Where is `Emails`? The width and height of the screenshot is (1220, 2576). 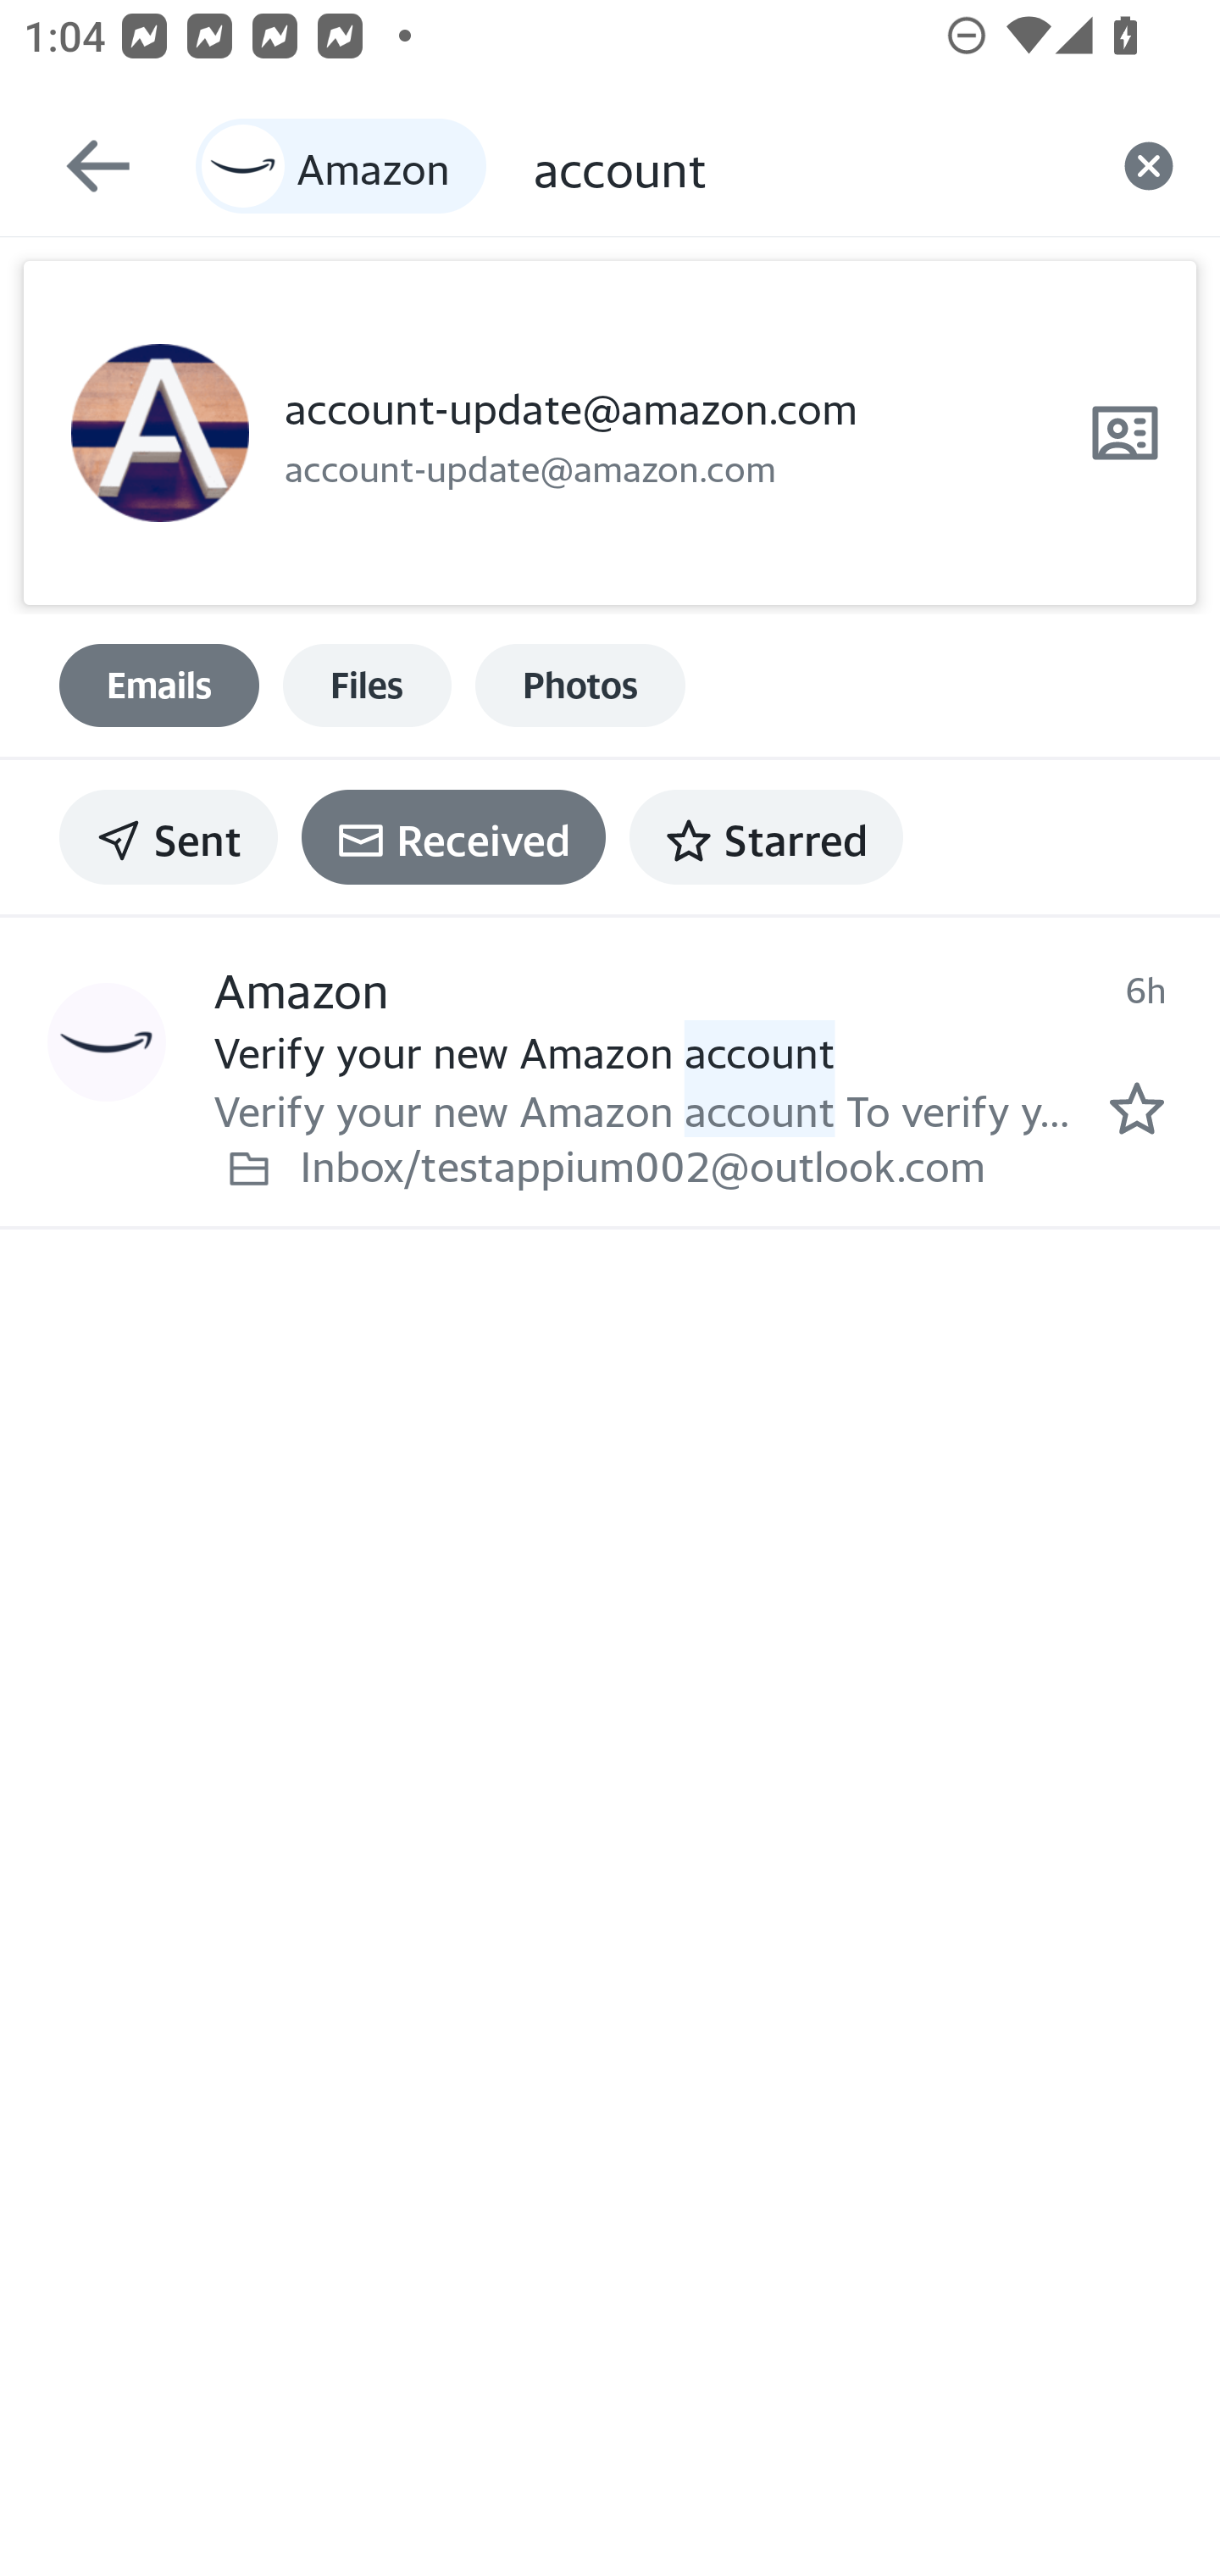 Emails is located at coordinates (159, 685).